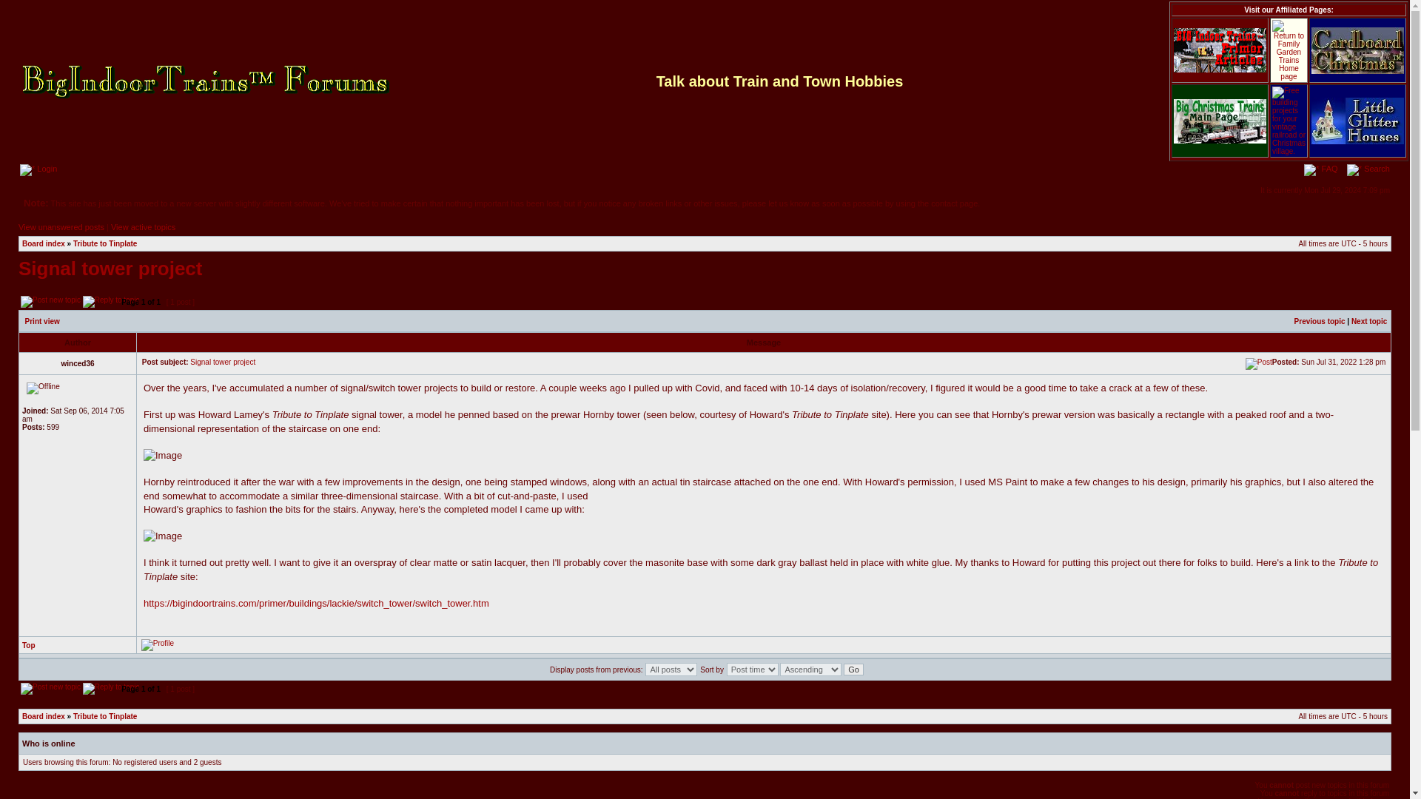 The width and height of the screenshot is (1421, 799). What do you see at coordinates (1258, 364) in the screenshot?
I see `Post` at bounding box center [1258, 364].